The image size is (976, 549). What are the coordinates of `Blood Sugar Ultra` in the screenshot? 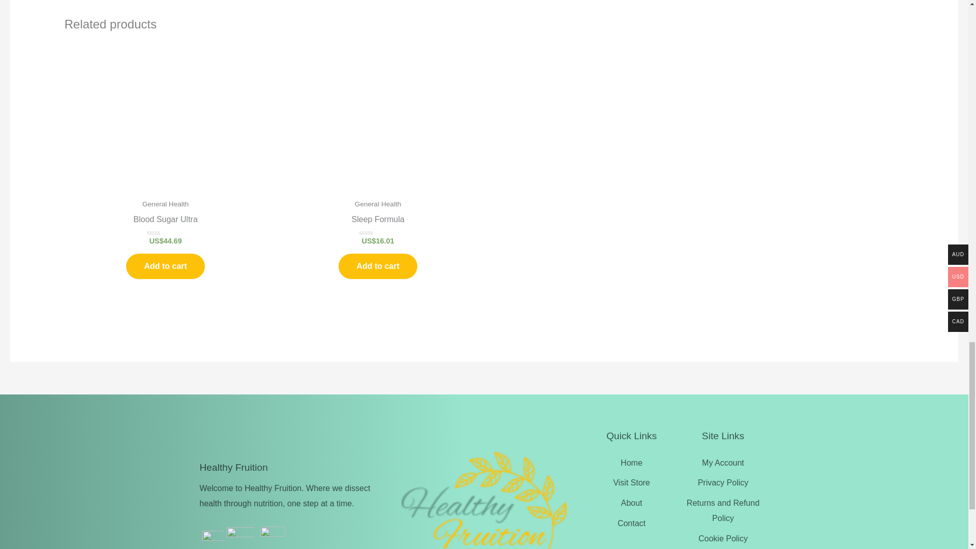 It's located at (166, 222).